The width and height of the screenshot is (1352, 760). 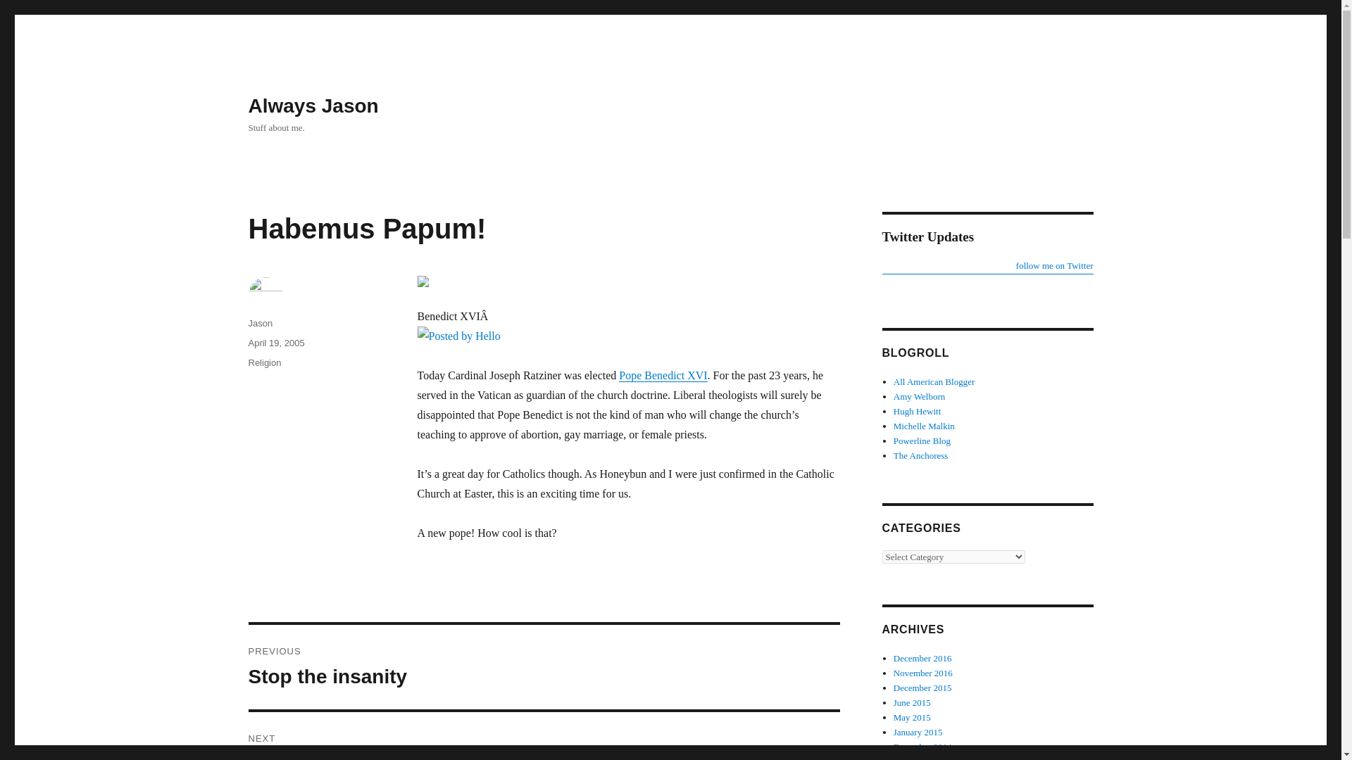 What do you see at coordinates (264, 362) in the screenshot?
I see `Religion` at bounding box center [264, 362].